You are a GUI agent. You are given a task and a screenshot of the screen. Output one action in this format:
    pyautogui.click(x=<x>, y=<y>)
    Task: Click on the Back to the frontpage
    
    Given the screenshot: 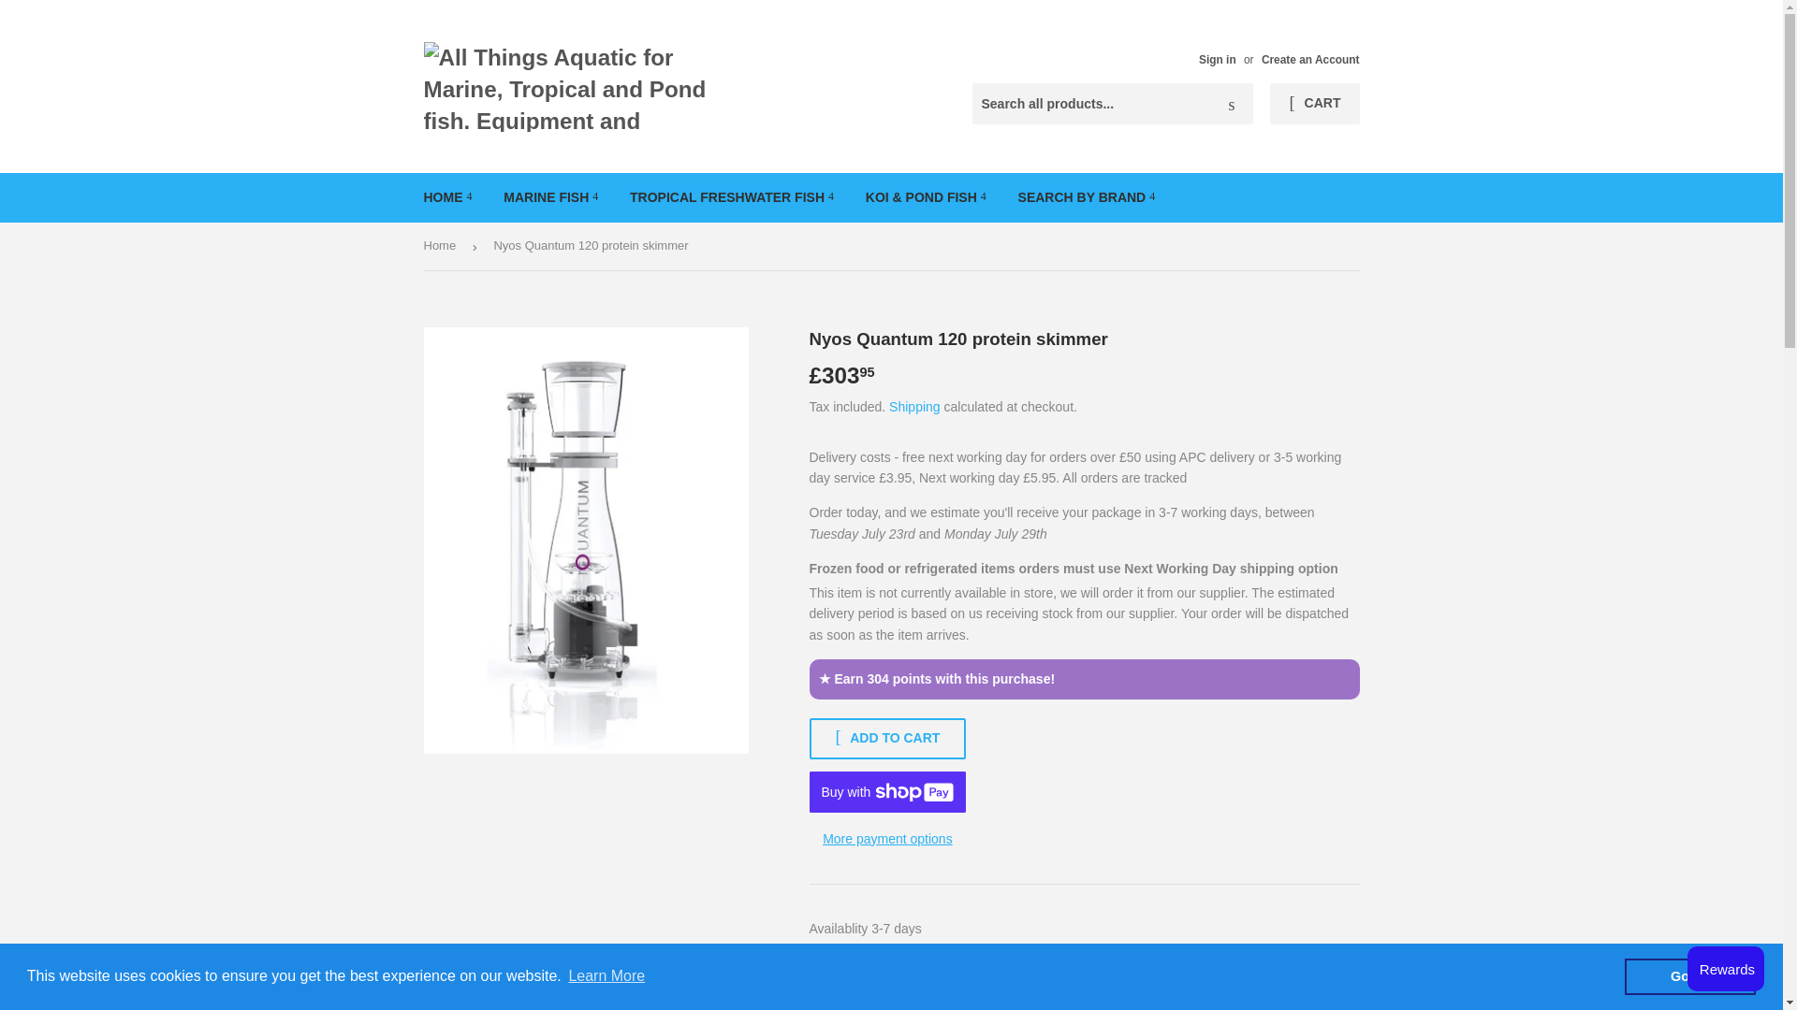 What is the action you would take?
    pyautogui.click(x=442, y=246)
    